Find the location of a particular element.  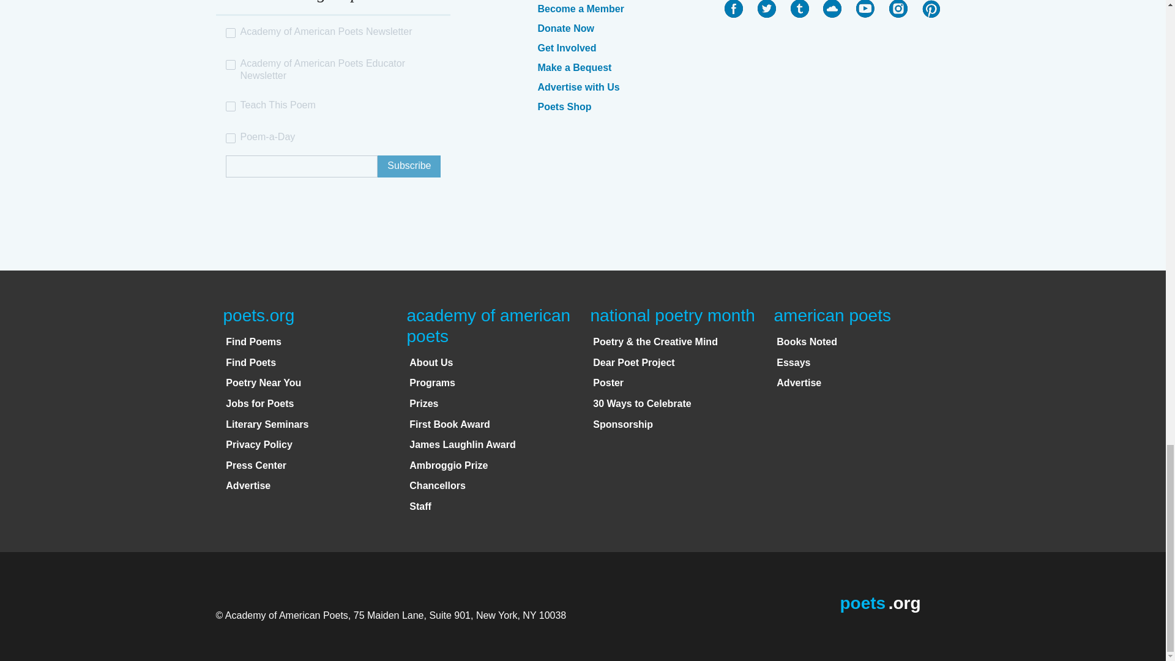

Privacy Policy is located at coordinates (259, 444).